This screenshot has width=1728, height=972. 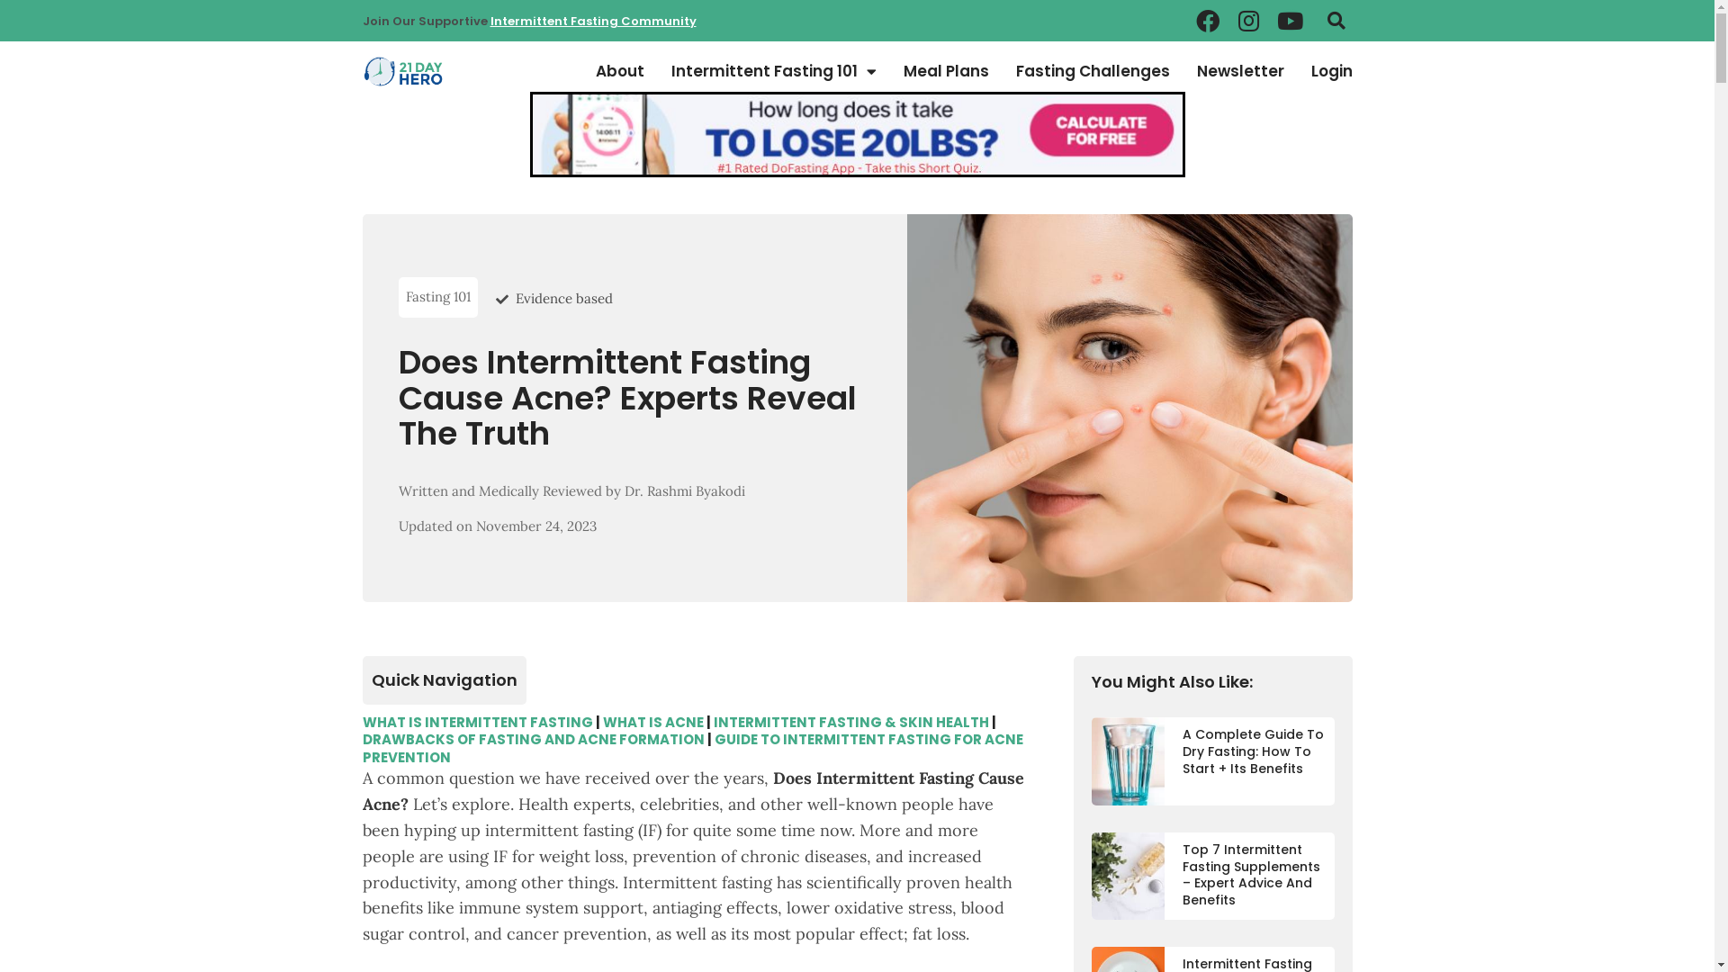 What do you see at coordinates (620, 71) in the screenshot?
I see `About` at bounding box center [620, 71].